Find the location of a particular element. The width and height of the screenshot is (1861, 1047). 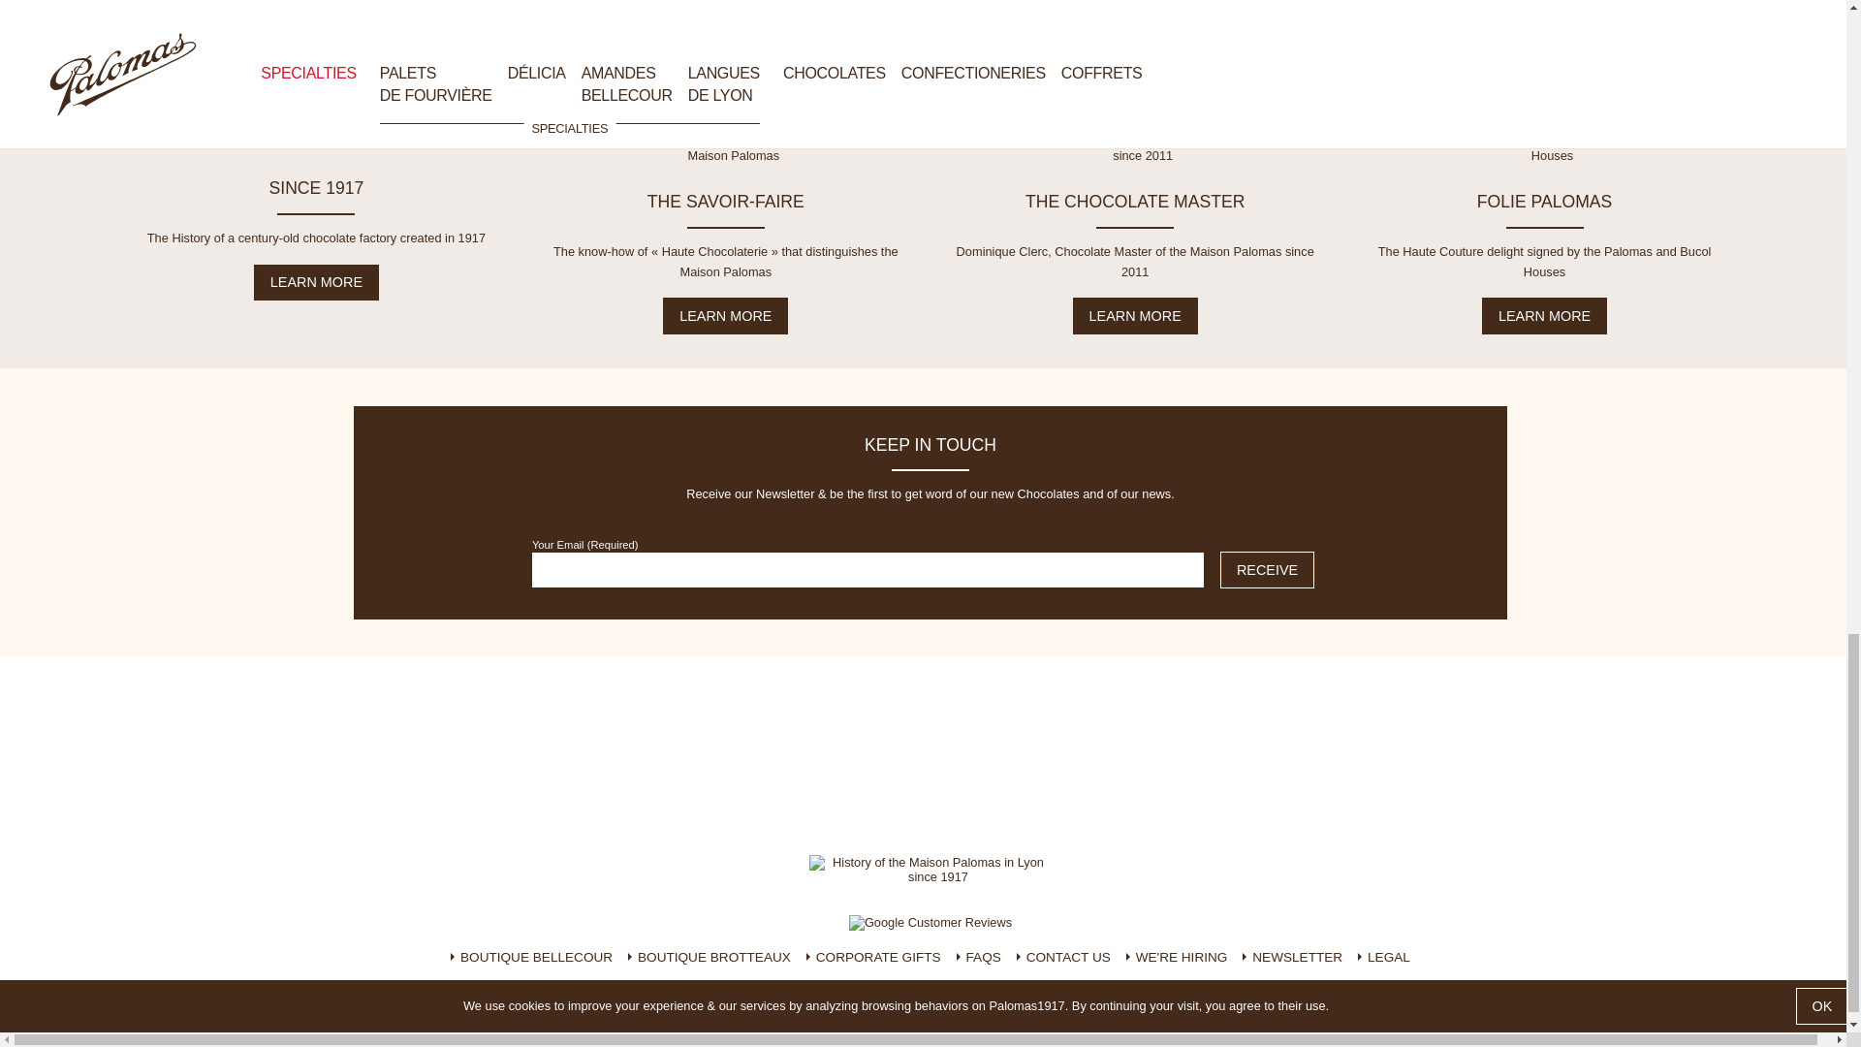

LEARN MORE is located at coordinates (316, 283).